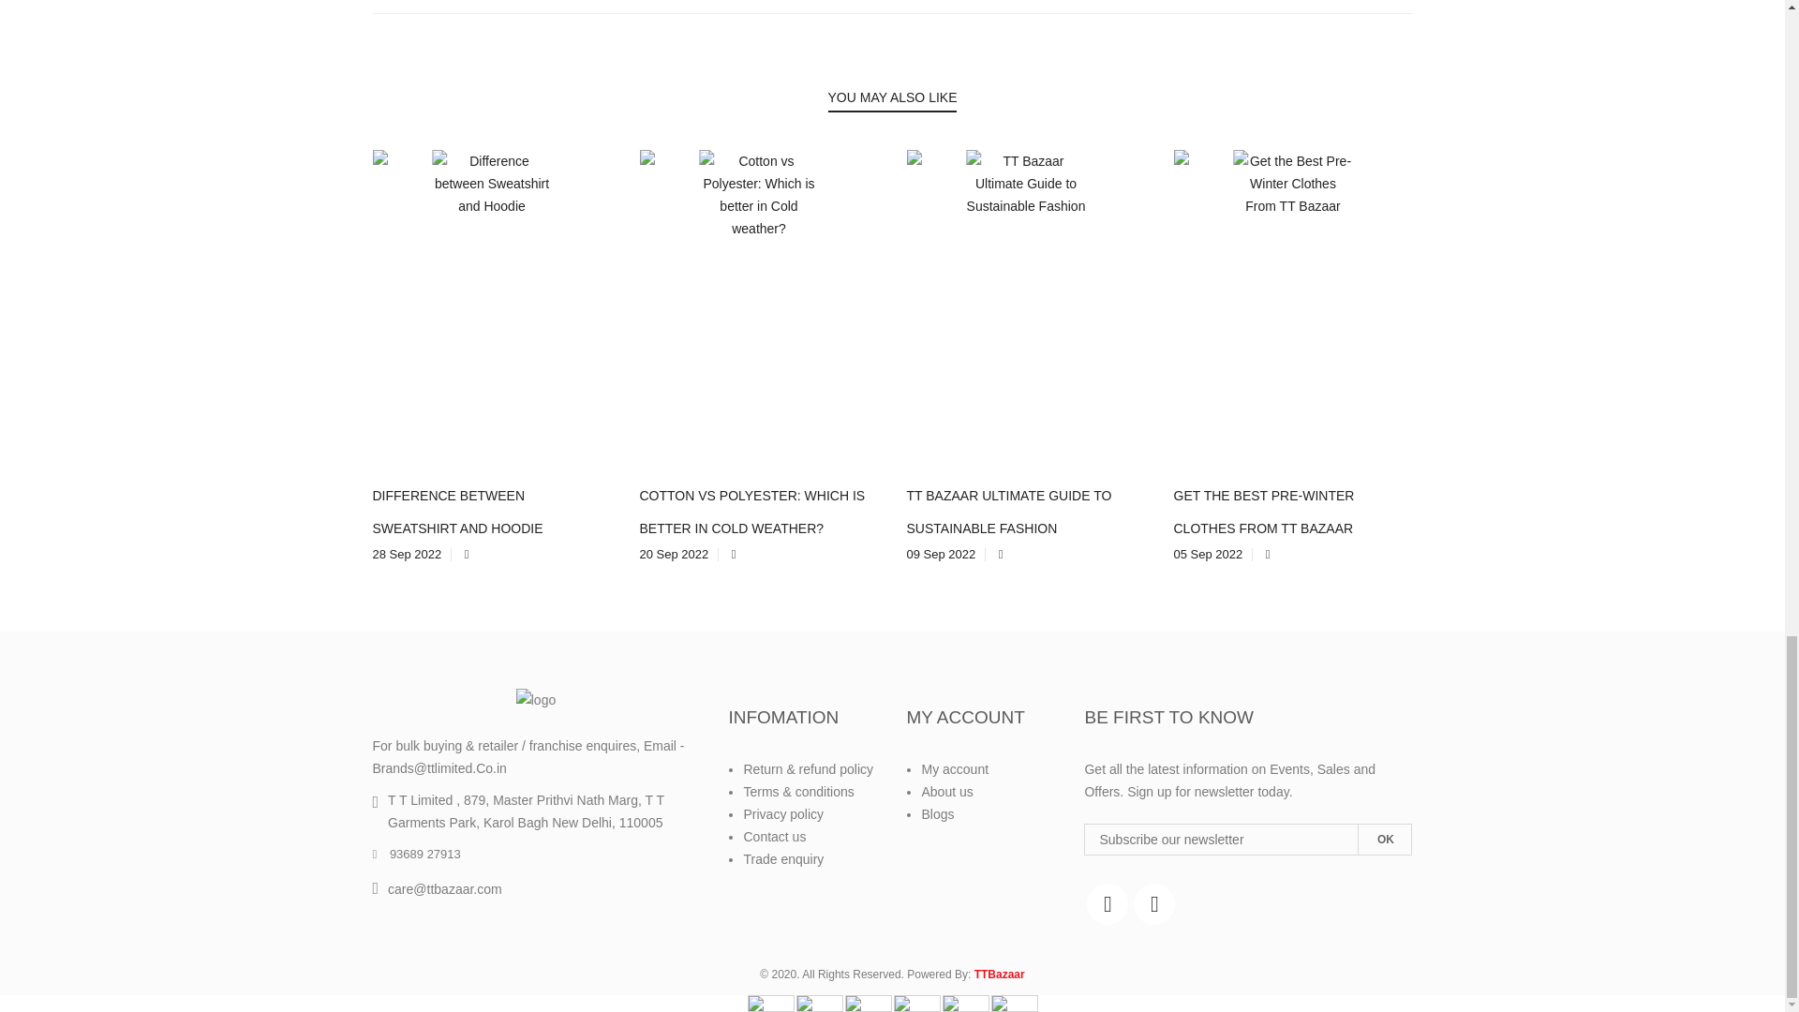  What do you see at coordinates (783, 813) in the screenshot?
I see `Privacy policy` at bounding box center [783, 813].